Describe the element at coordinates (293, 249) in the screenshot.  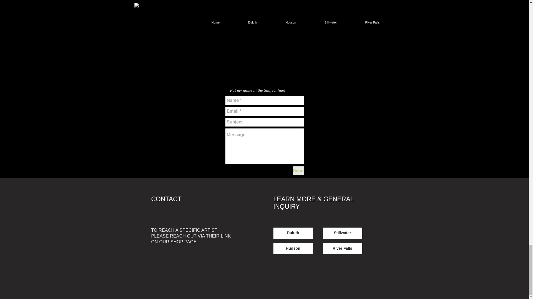
I see `Hudson` at that location.